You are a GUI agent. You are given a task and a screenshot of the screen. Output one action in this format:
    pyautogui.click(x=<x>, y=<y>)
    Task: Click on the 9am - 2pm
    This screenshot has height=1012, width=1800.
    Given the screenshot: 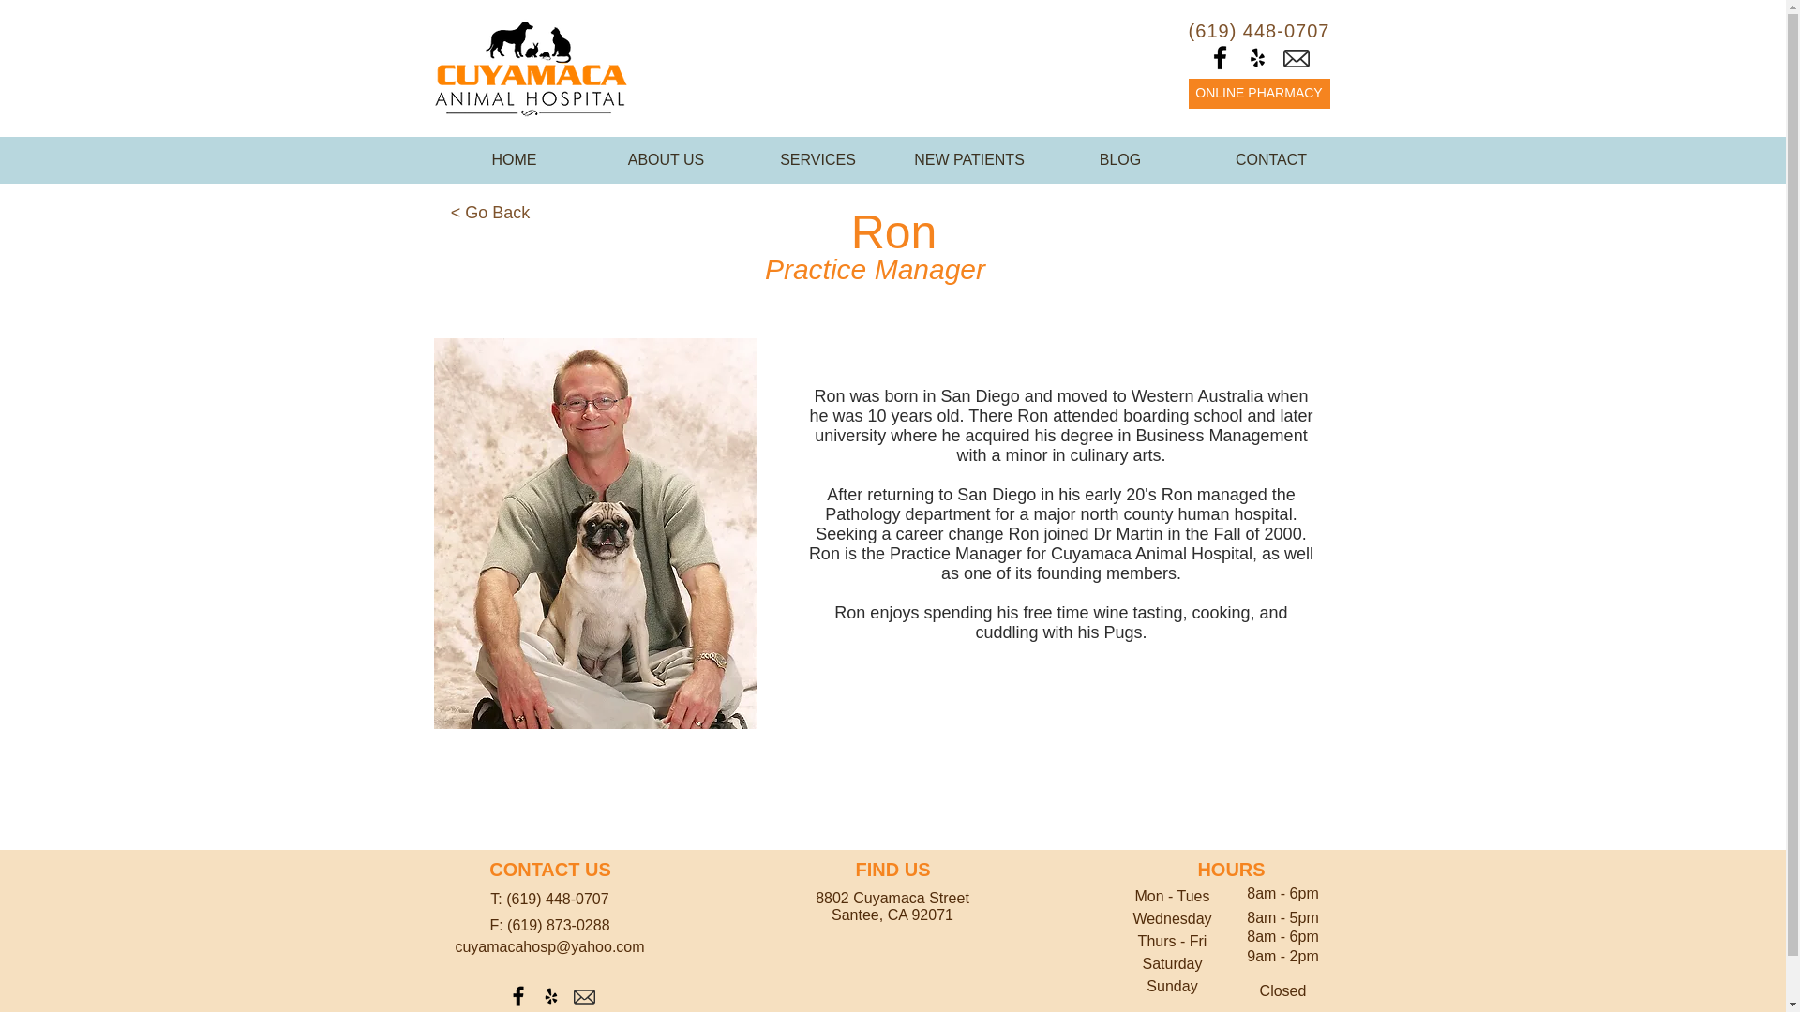 What is the action you would take?
    pyautogui.click(x=1282, y=956)
    